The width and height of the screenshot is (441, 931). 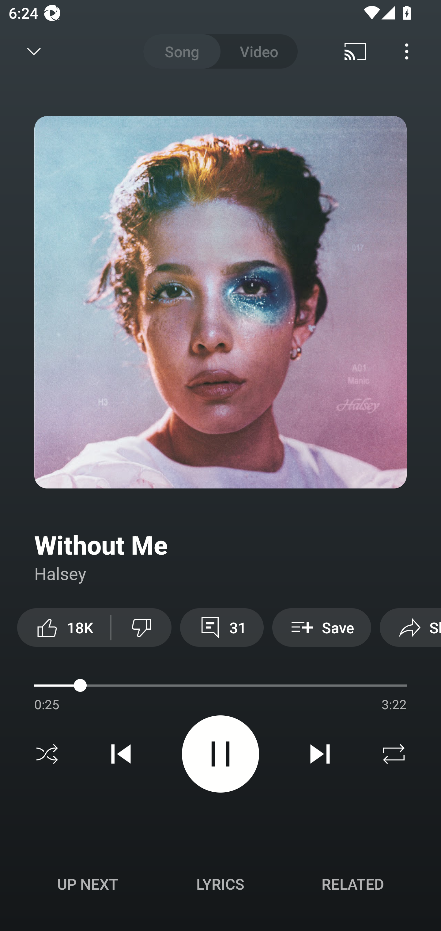 I want to click on 18K like this video along with 18,871 other people, so click(x=64, y=627).